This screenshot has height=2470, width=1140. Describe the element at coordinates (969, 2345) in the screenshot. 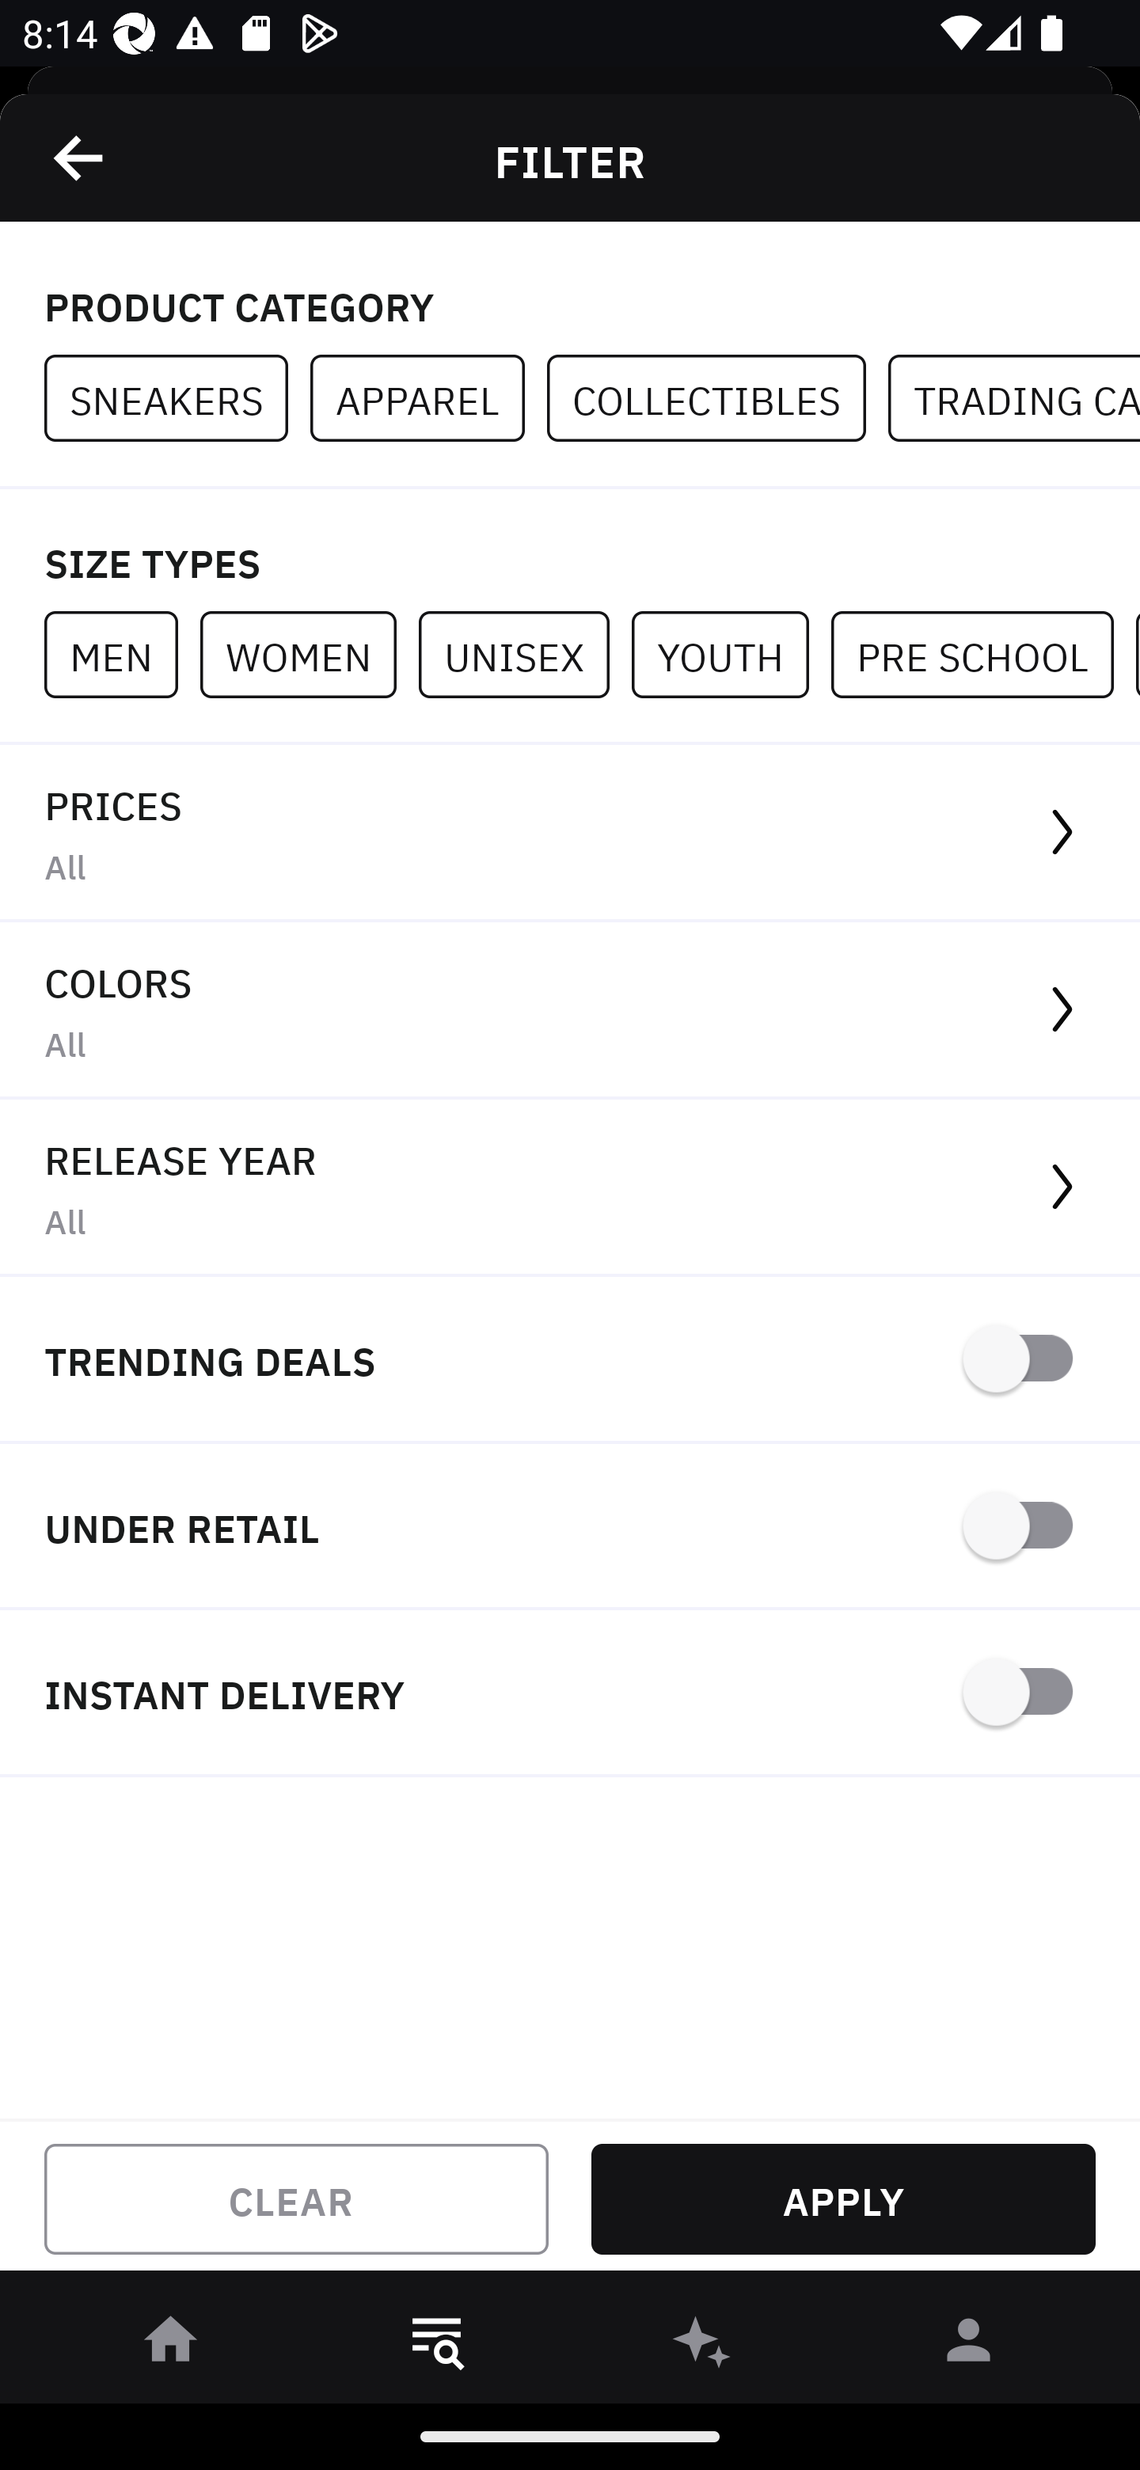

I see `󰀄` at that location.